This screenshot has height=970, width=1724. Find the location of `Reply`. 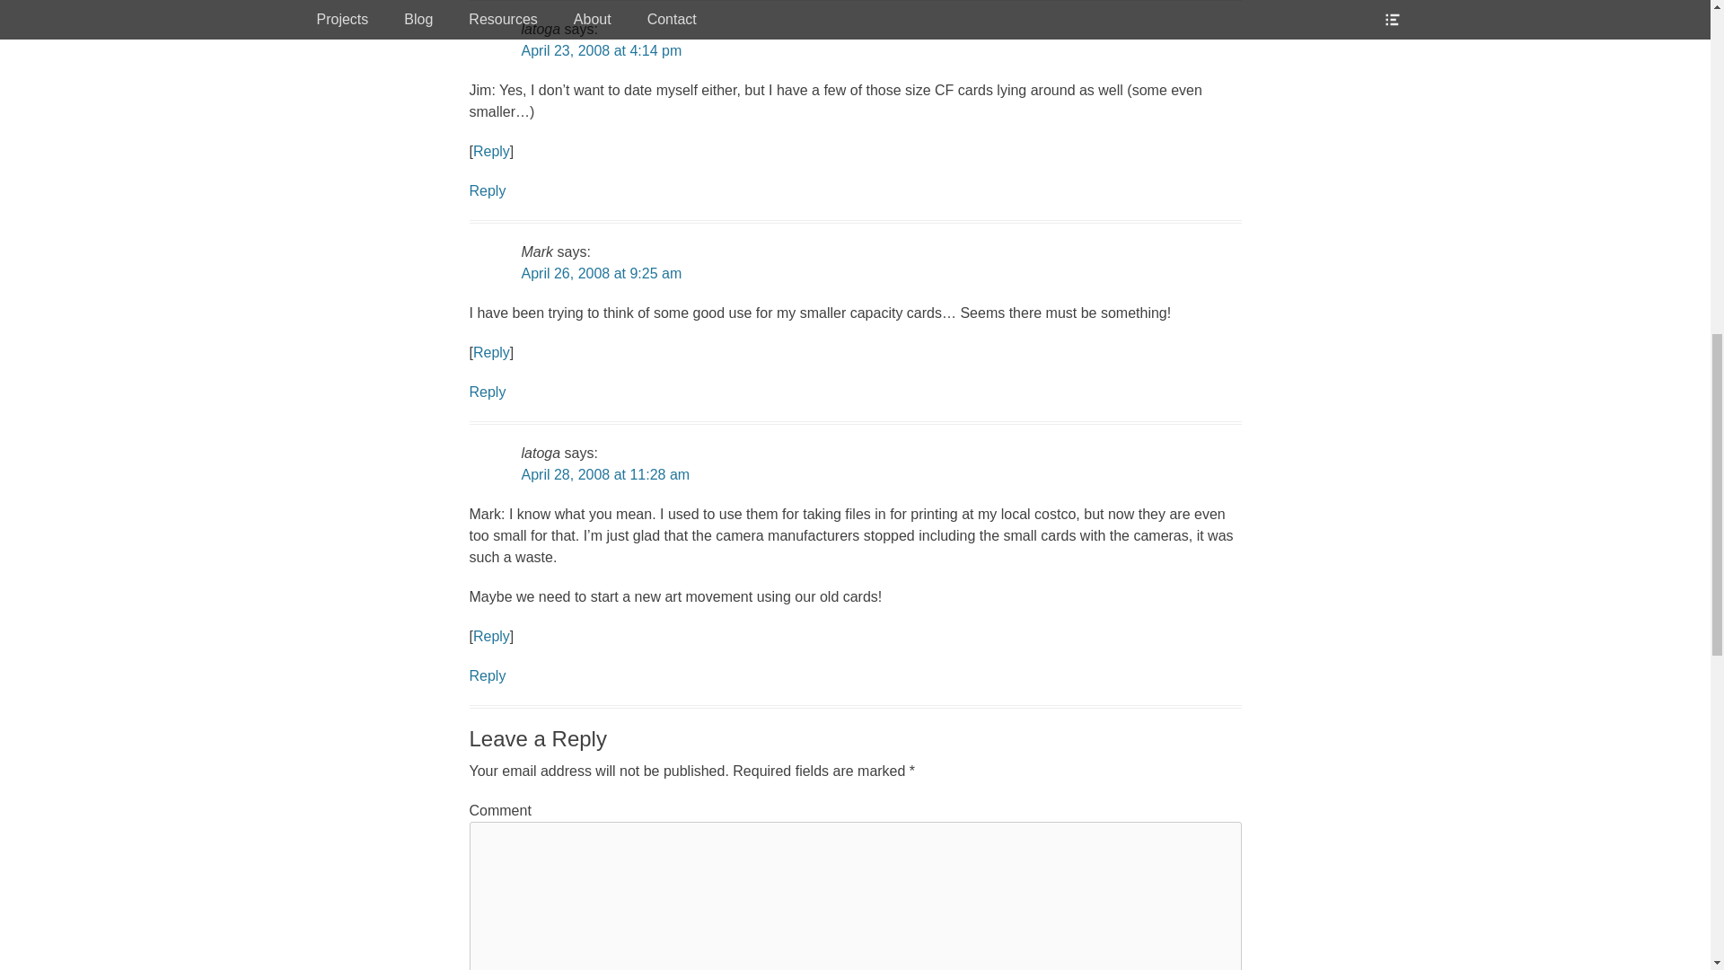

Reply is located at coordinates (487, 392).